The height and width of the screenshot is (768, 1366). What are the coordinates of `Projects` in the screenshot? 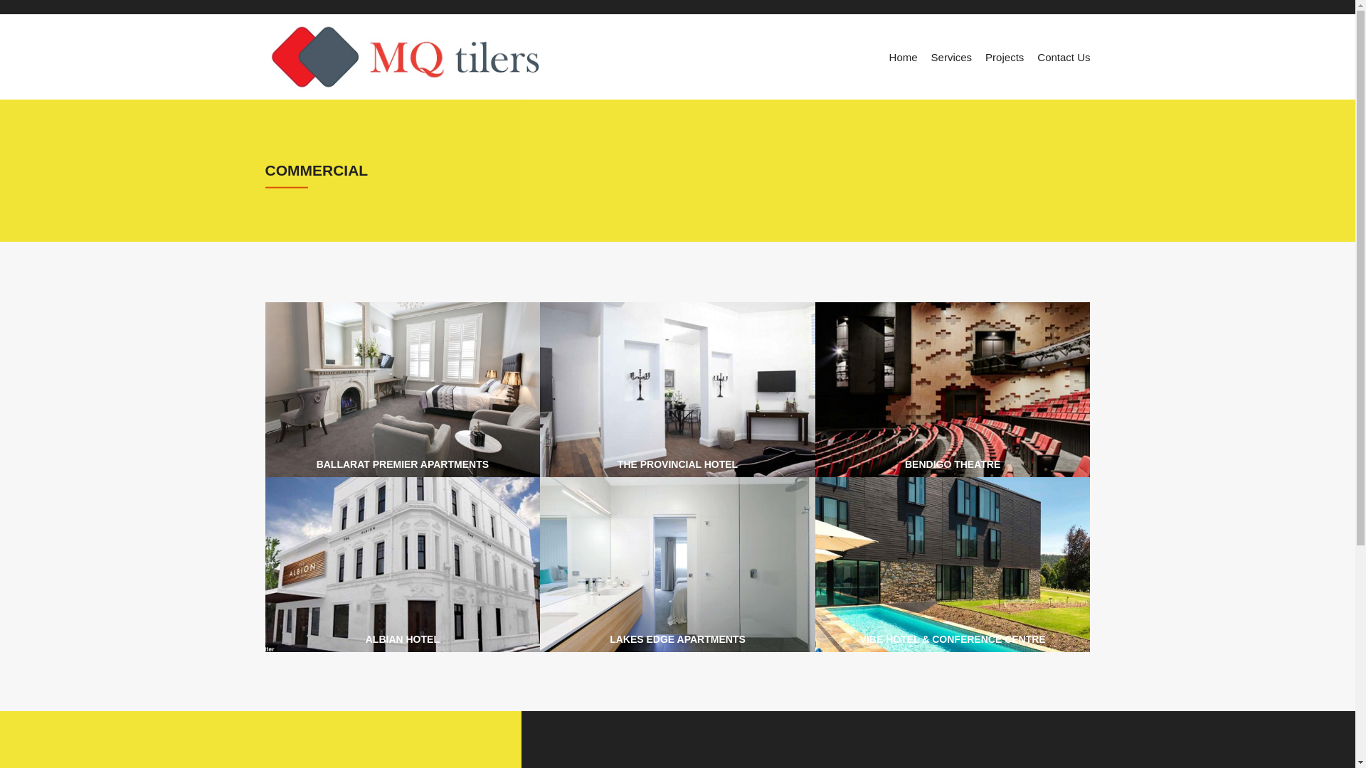 It's located at (1005, 57).